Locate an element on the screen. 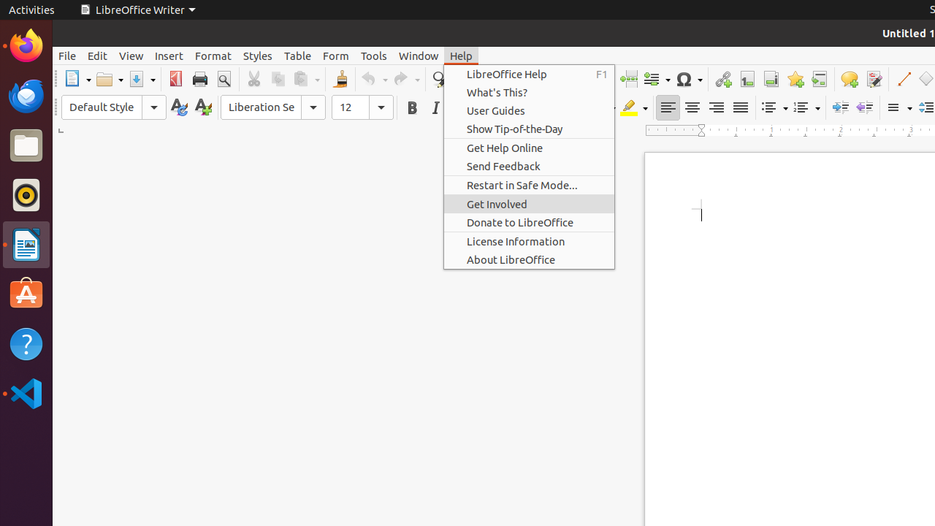  View is located at coordinates (131, 56).